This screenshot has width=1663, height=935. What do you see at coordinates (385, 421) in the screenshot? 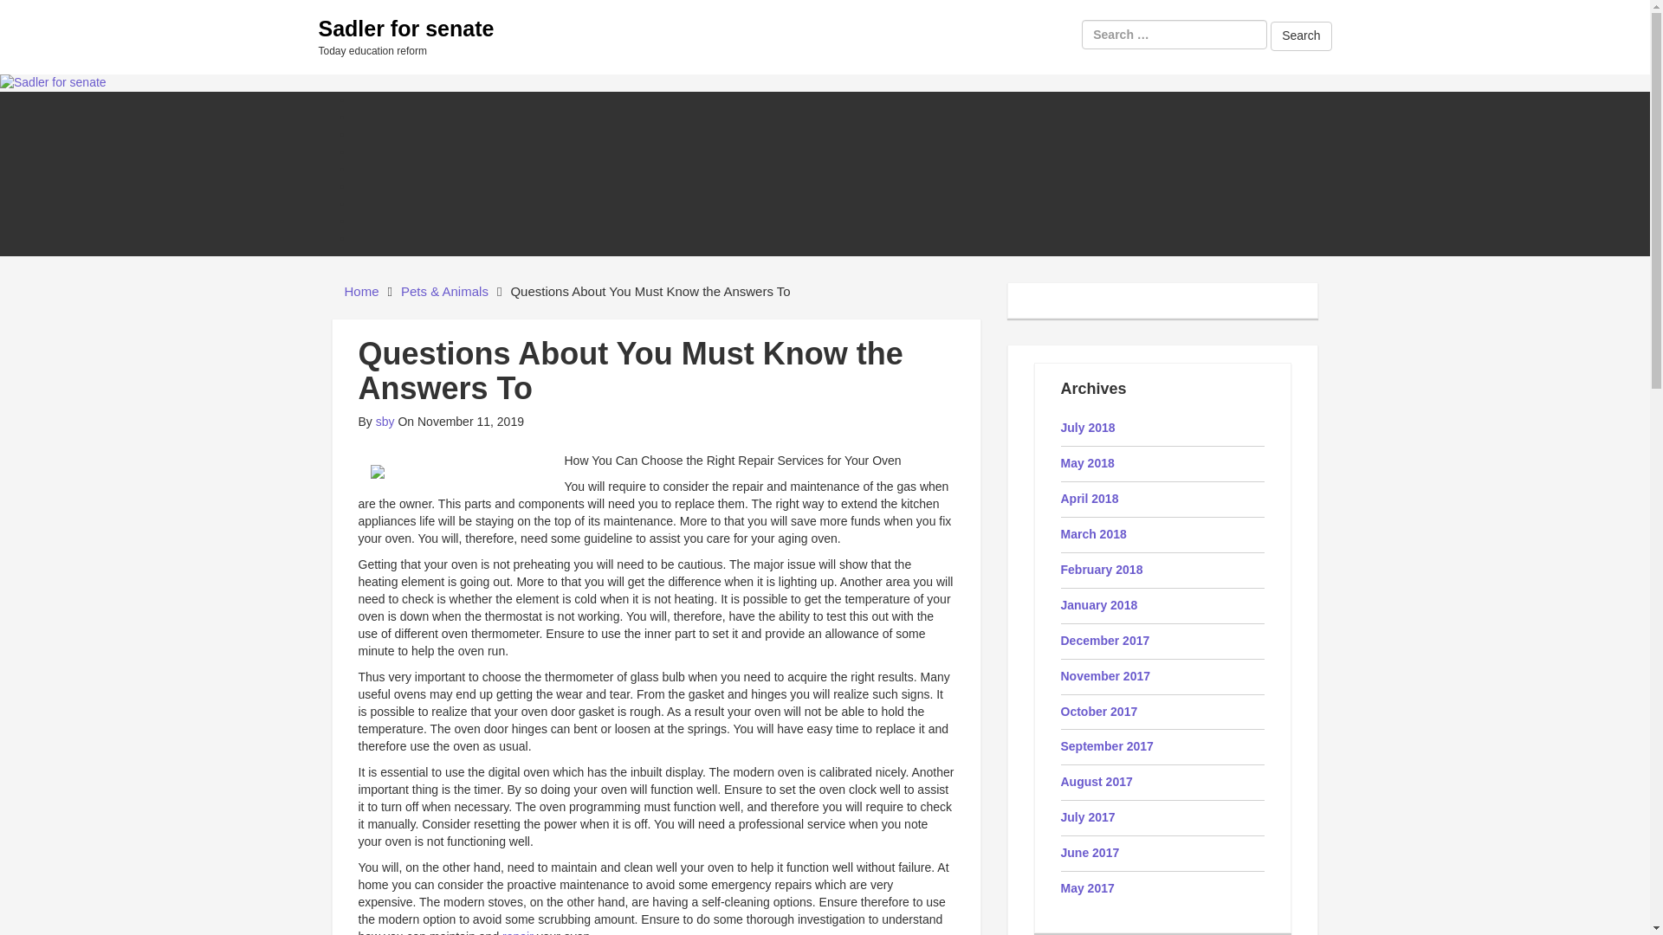
I see `Posts by sby` at bounding box center [385, 421].